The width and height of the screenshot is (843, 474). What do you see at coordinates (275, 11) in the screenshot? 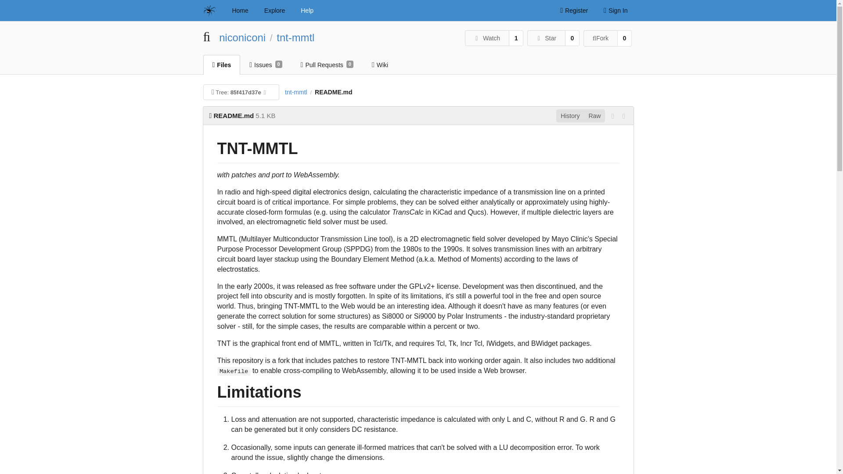
I see `Explore` at bounding box center [275, 11].